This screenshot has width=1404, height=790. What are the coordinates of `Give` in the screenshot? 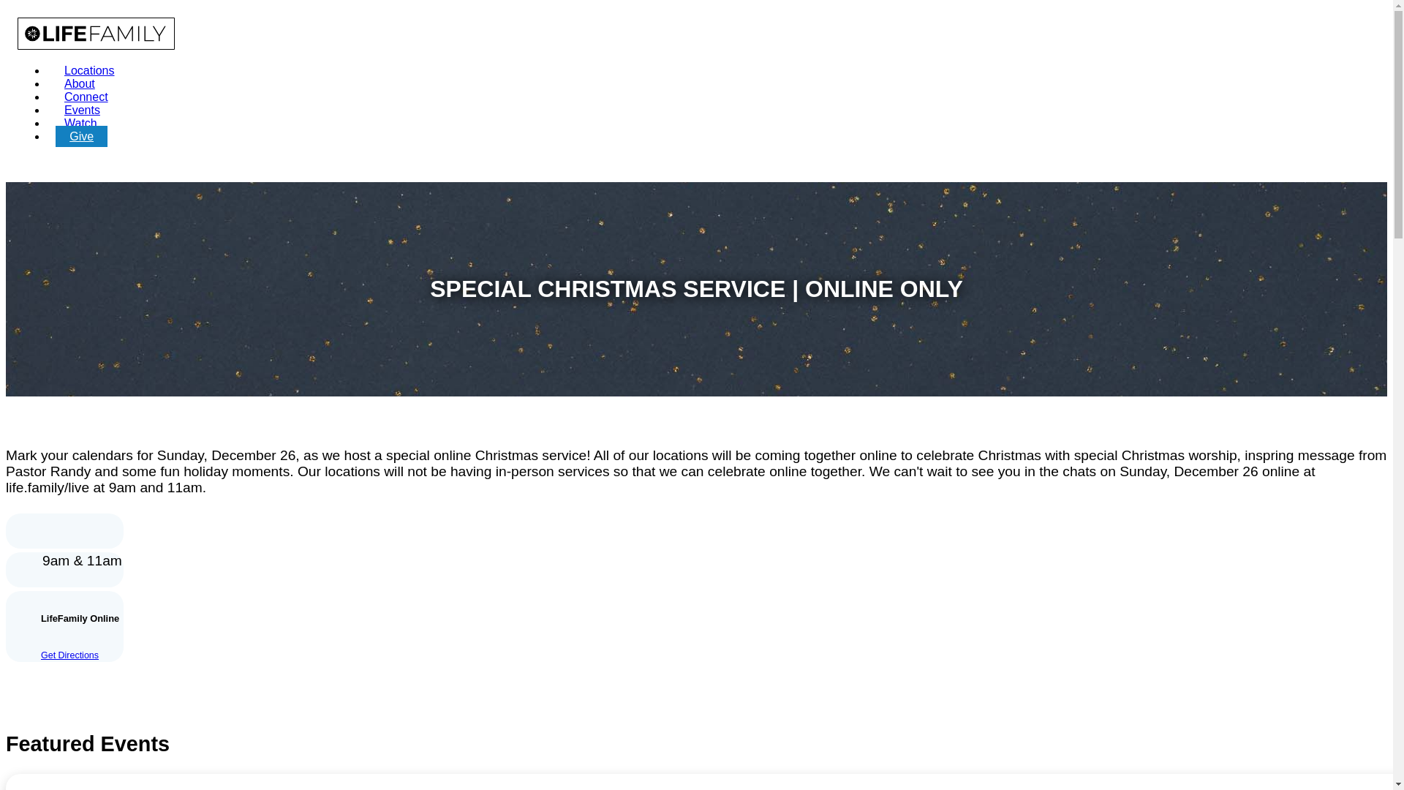 It's located at (82, 136).